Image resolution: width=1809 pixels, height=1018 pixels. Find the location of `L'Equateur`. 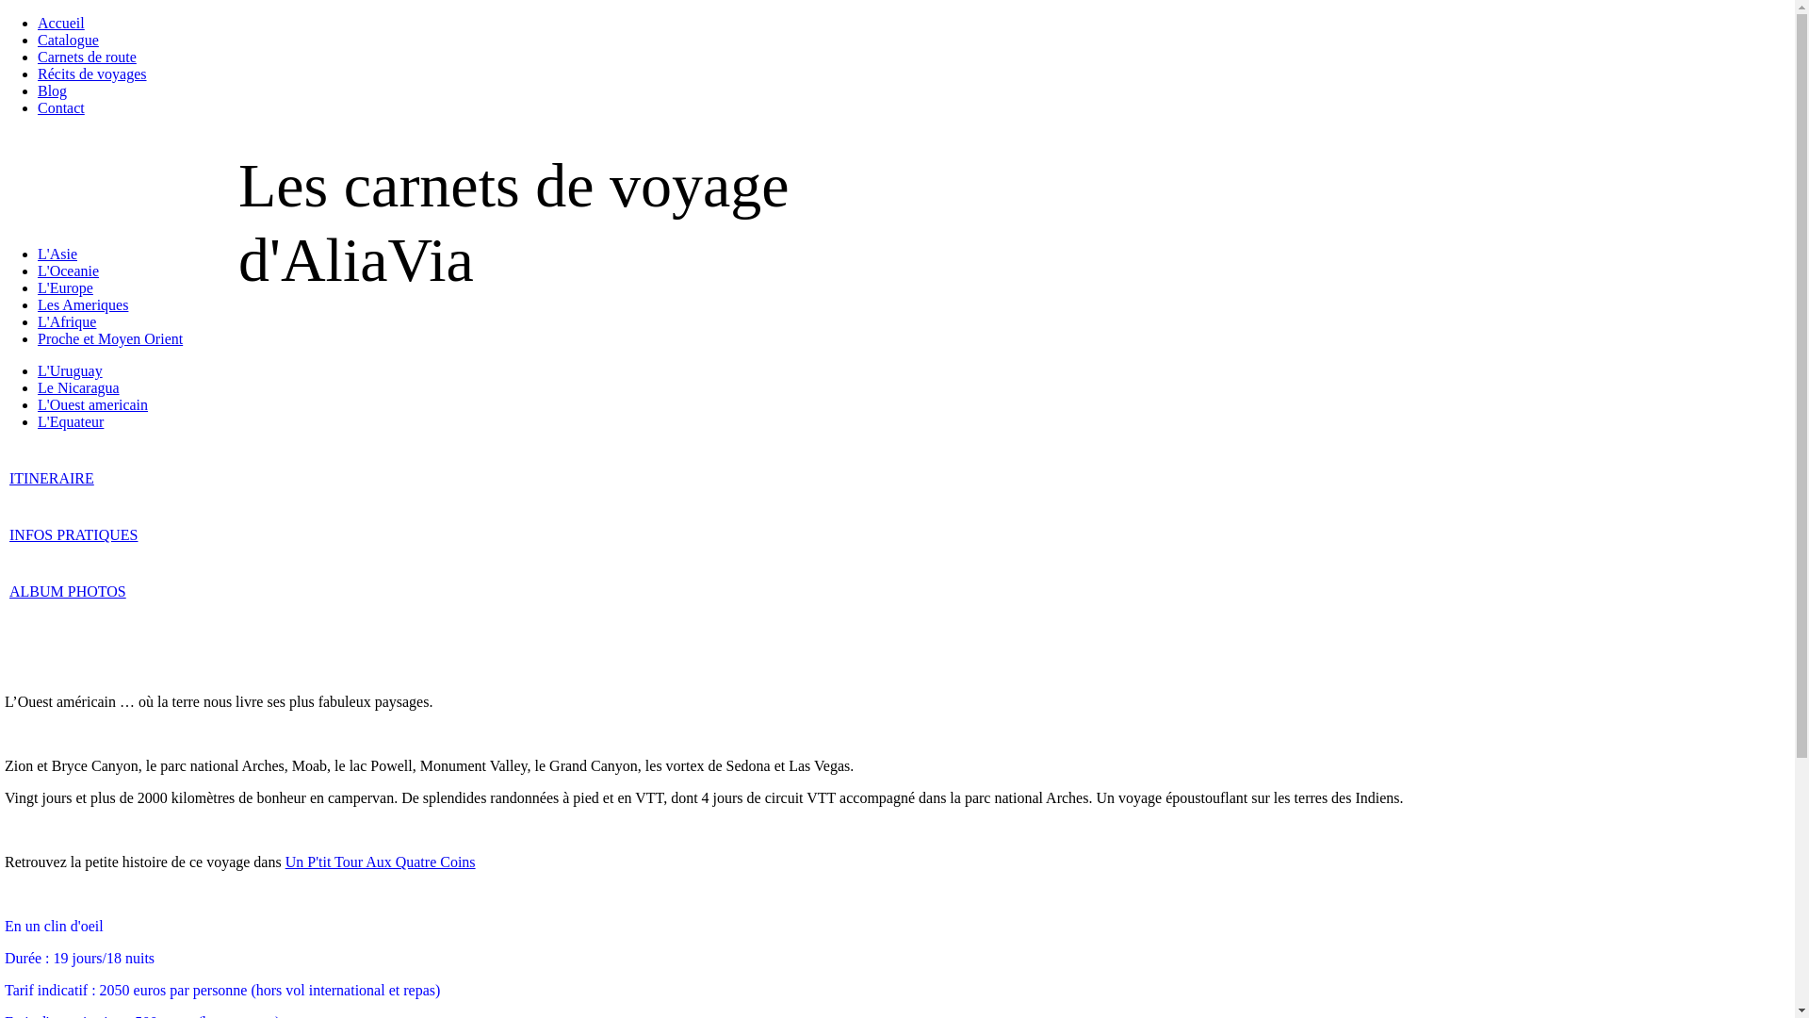

L'Equateur is located at coordinates (71, 422).